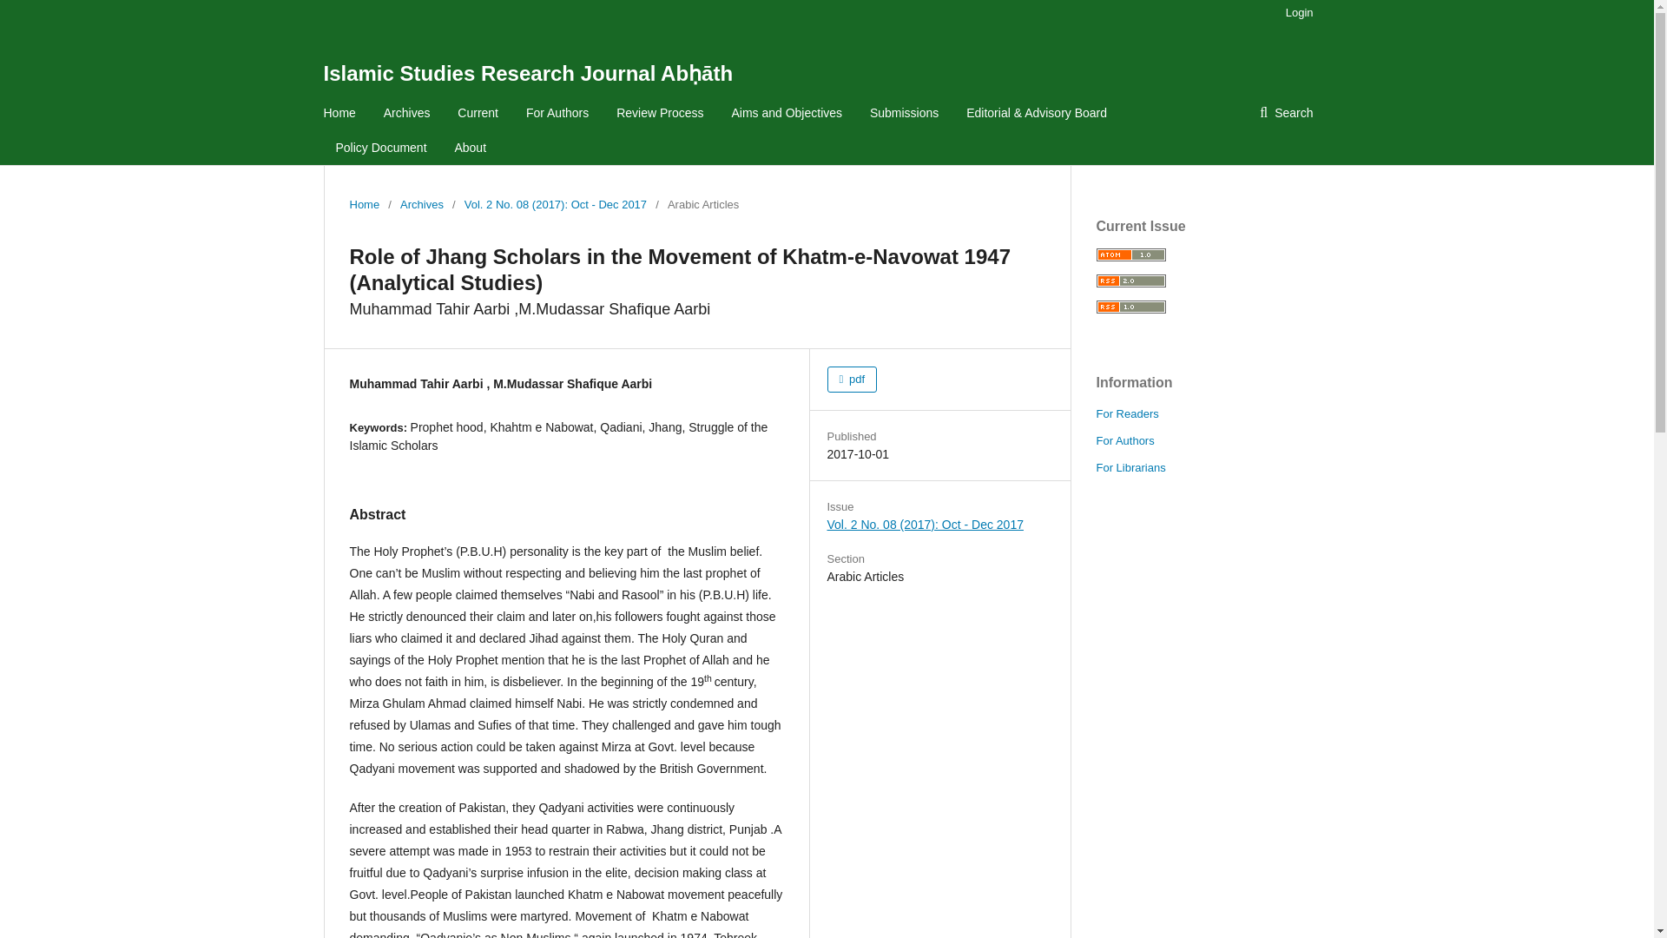 The width and height of the screenshot is (1667, 938). Describe the element at coordinates (904, 113) in the screenshot. I see `Submissions` at that location.